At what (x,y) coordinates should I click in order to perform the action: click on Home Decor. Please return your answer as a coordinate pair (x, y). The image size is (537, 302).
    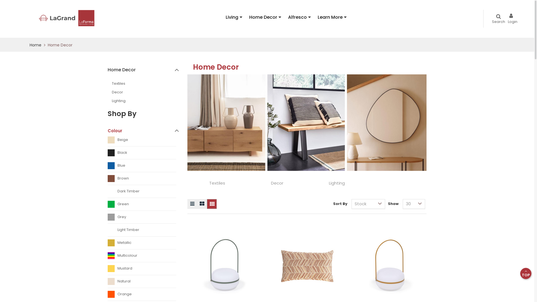
    Looking at the image, I should click on (265, 17).